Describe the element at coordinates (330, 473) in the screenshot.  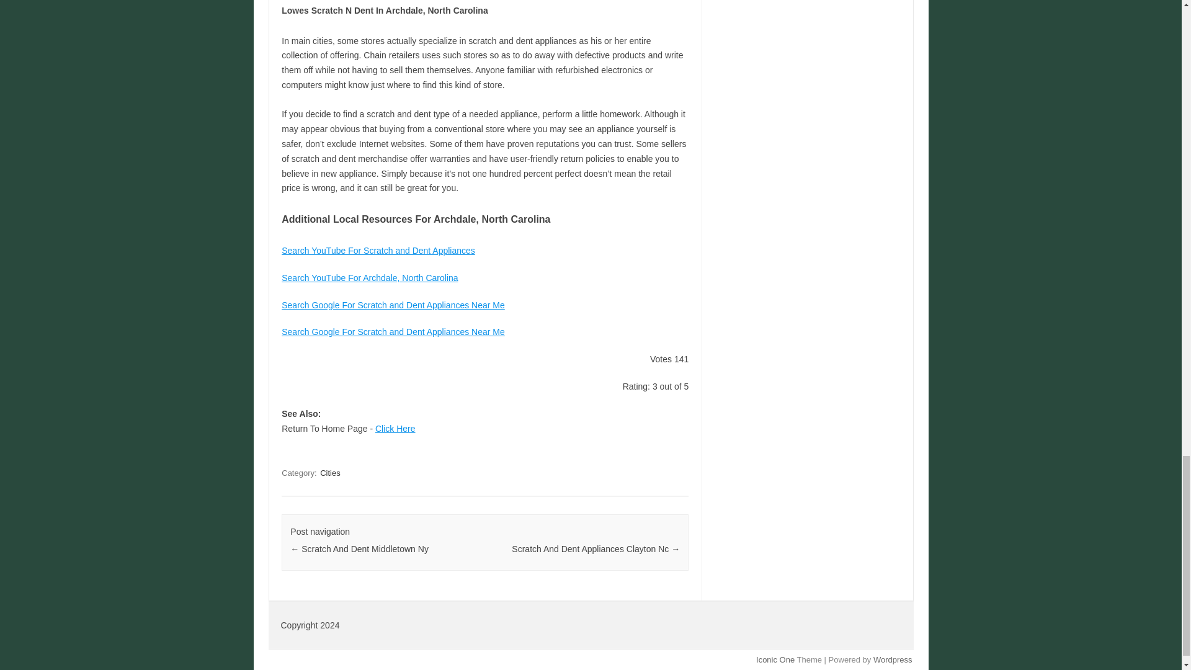
I see `Cities` at that location.